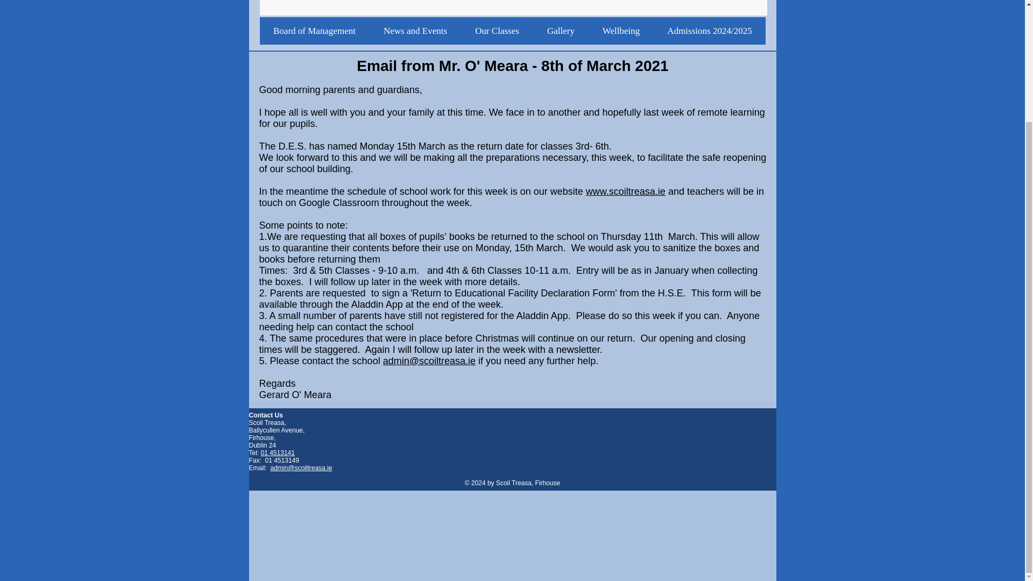  What do you see at coordinates (621, 31) in the screenshot?
I see `Wellbeing` at bounding box center [621, 31].